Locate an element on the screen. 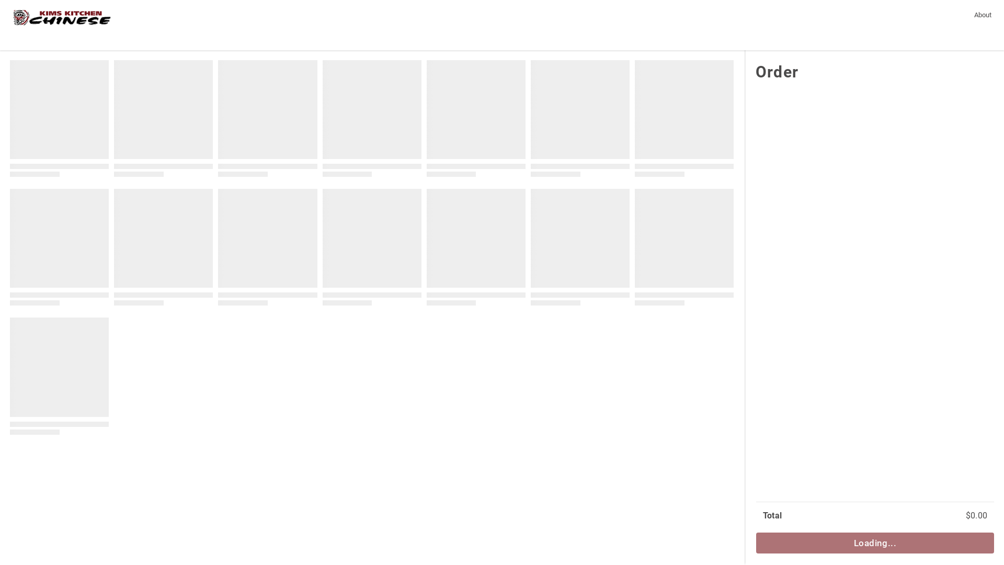 This screenshot has width=1004, height=565. About is located at coordinates (983, 15).